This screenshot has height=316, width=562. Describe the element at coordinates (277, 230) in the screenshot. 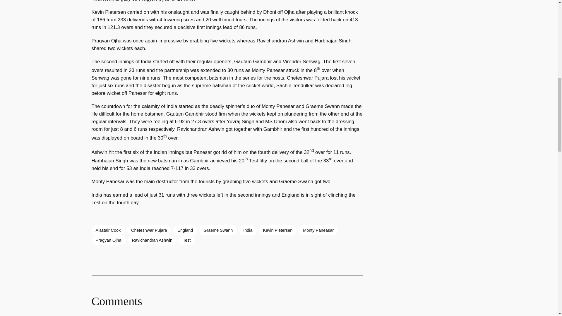

I see `Kevin Pietersen` at that location.